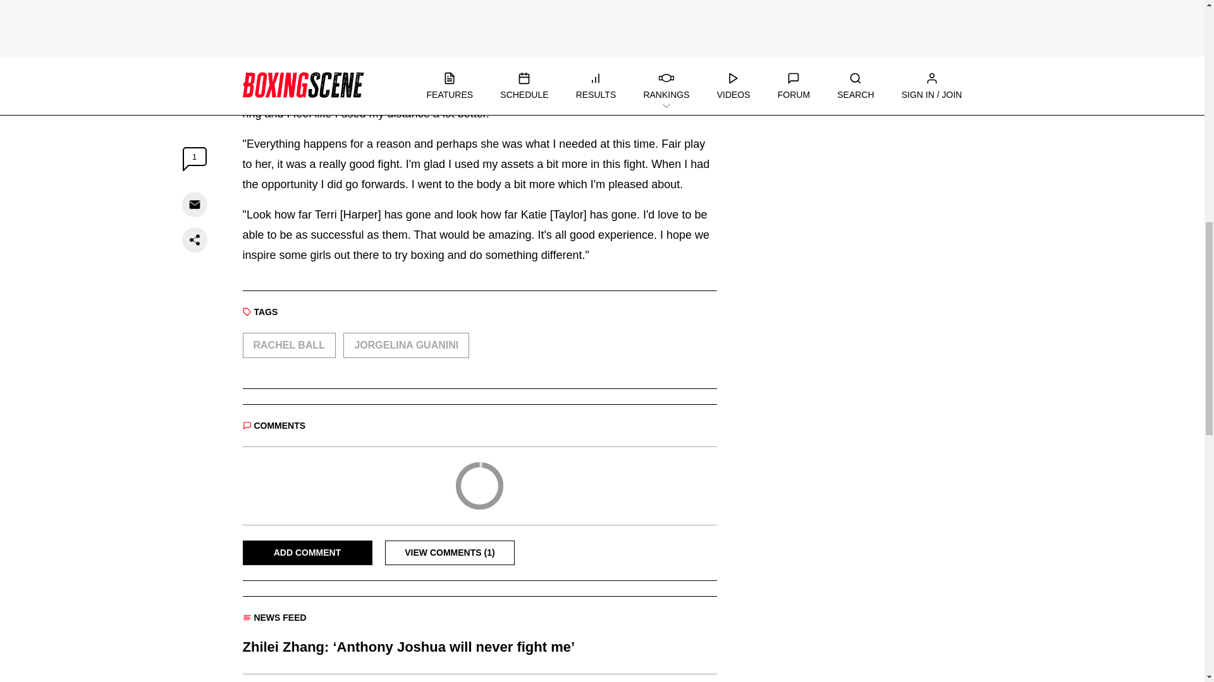  I want to click on JORGELINA GUANINI, so click(406, 345).